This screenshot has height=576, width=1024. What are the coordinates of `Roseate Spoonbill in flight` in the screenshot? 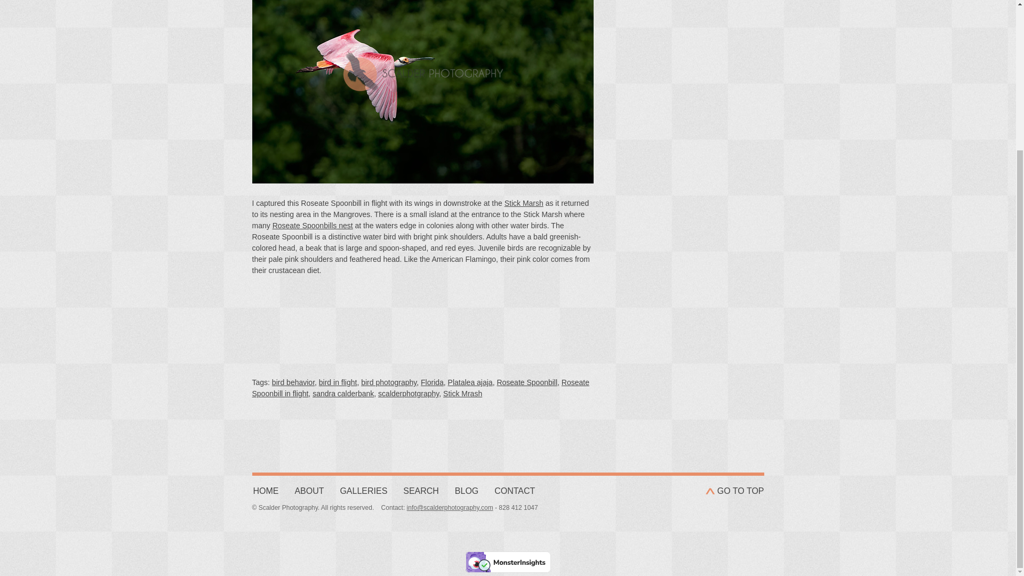 It's located at (420, 388).